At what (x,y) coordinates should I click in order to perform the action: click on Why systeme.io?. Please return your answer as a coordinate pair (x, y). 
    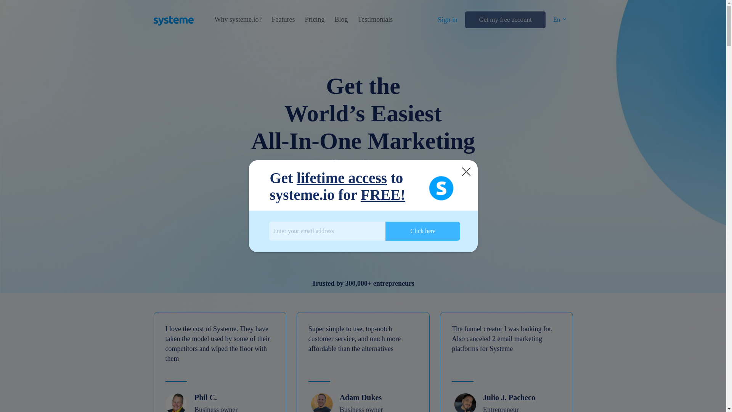
    Looking at the image, I should click on (238, 19).